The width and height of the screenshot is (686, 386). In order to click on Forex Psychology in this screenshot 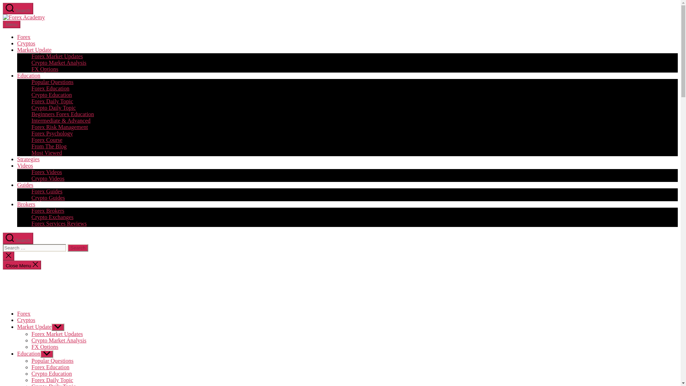, I will do `click(52, 134)`.